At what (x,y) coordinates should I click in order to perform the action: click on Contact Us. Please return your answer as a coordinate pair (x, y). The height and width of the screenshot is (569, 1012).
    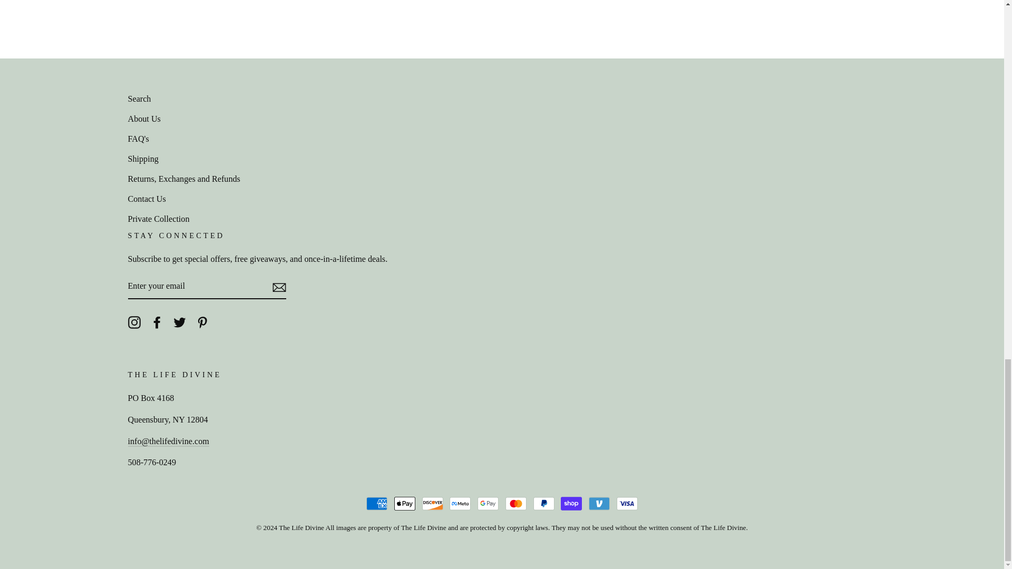
    Looking at the image, I should click on (168, 442).